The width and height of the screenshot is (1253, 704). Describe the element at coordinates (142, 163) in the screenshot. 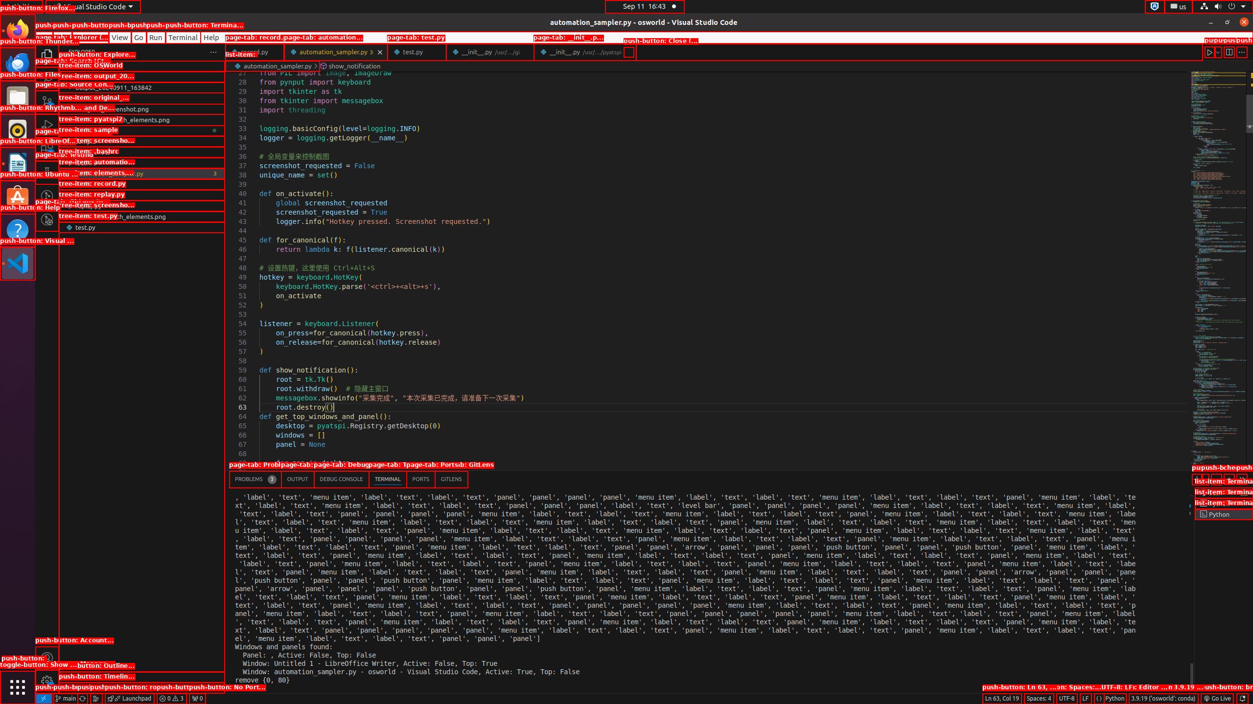

I see `.bashrc` at that location.